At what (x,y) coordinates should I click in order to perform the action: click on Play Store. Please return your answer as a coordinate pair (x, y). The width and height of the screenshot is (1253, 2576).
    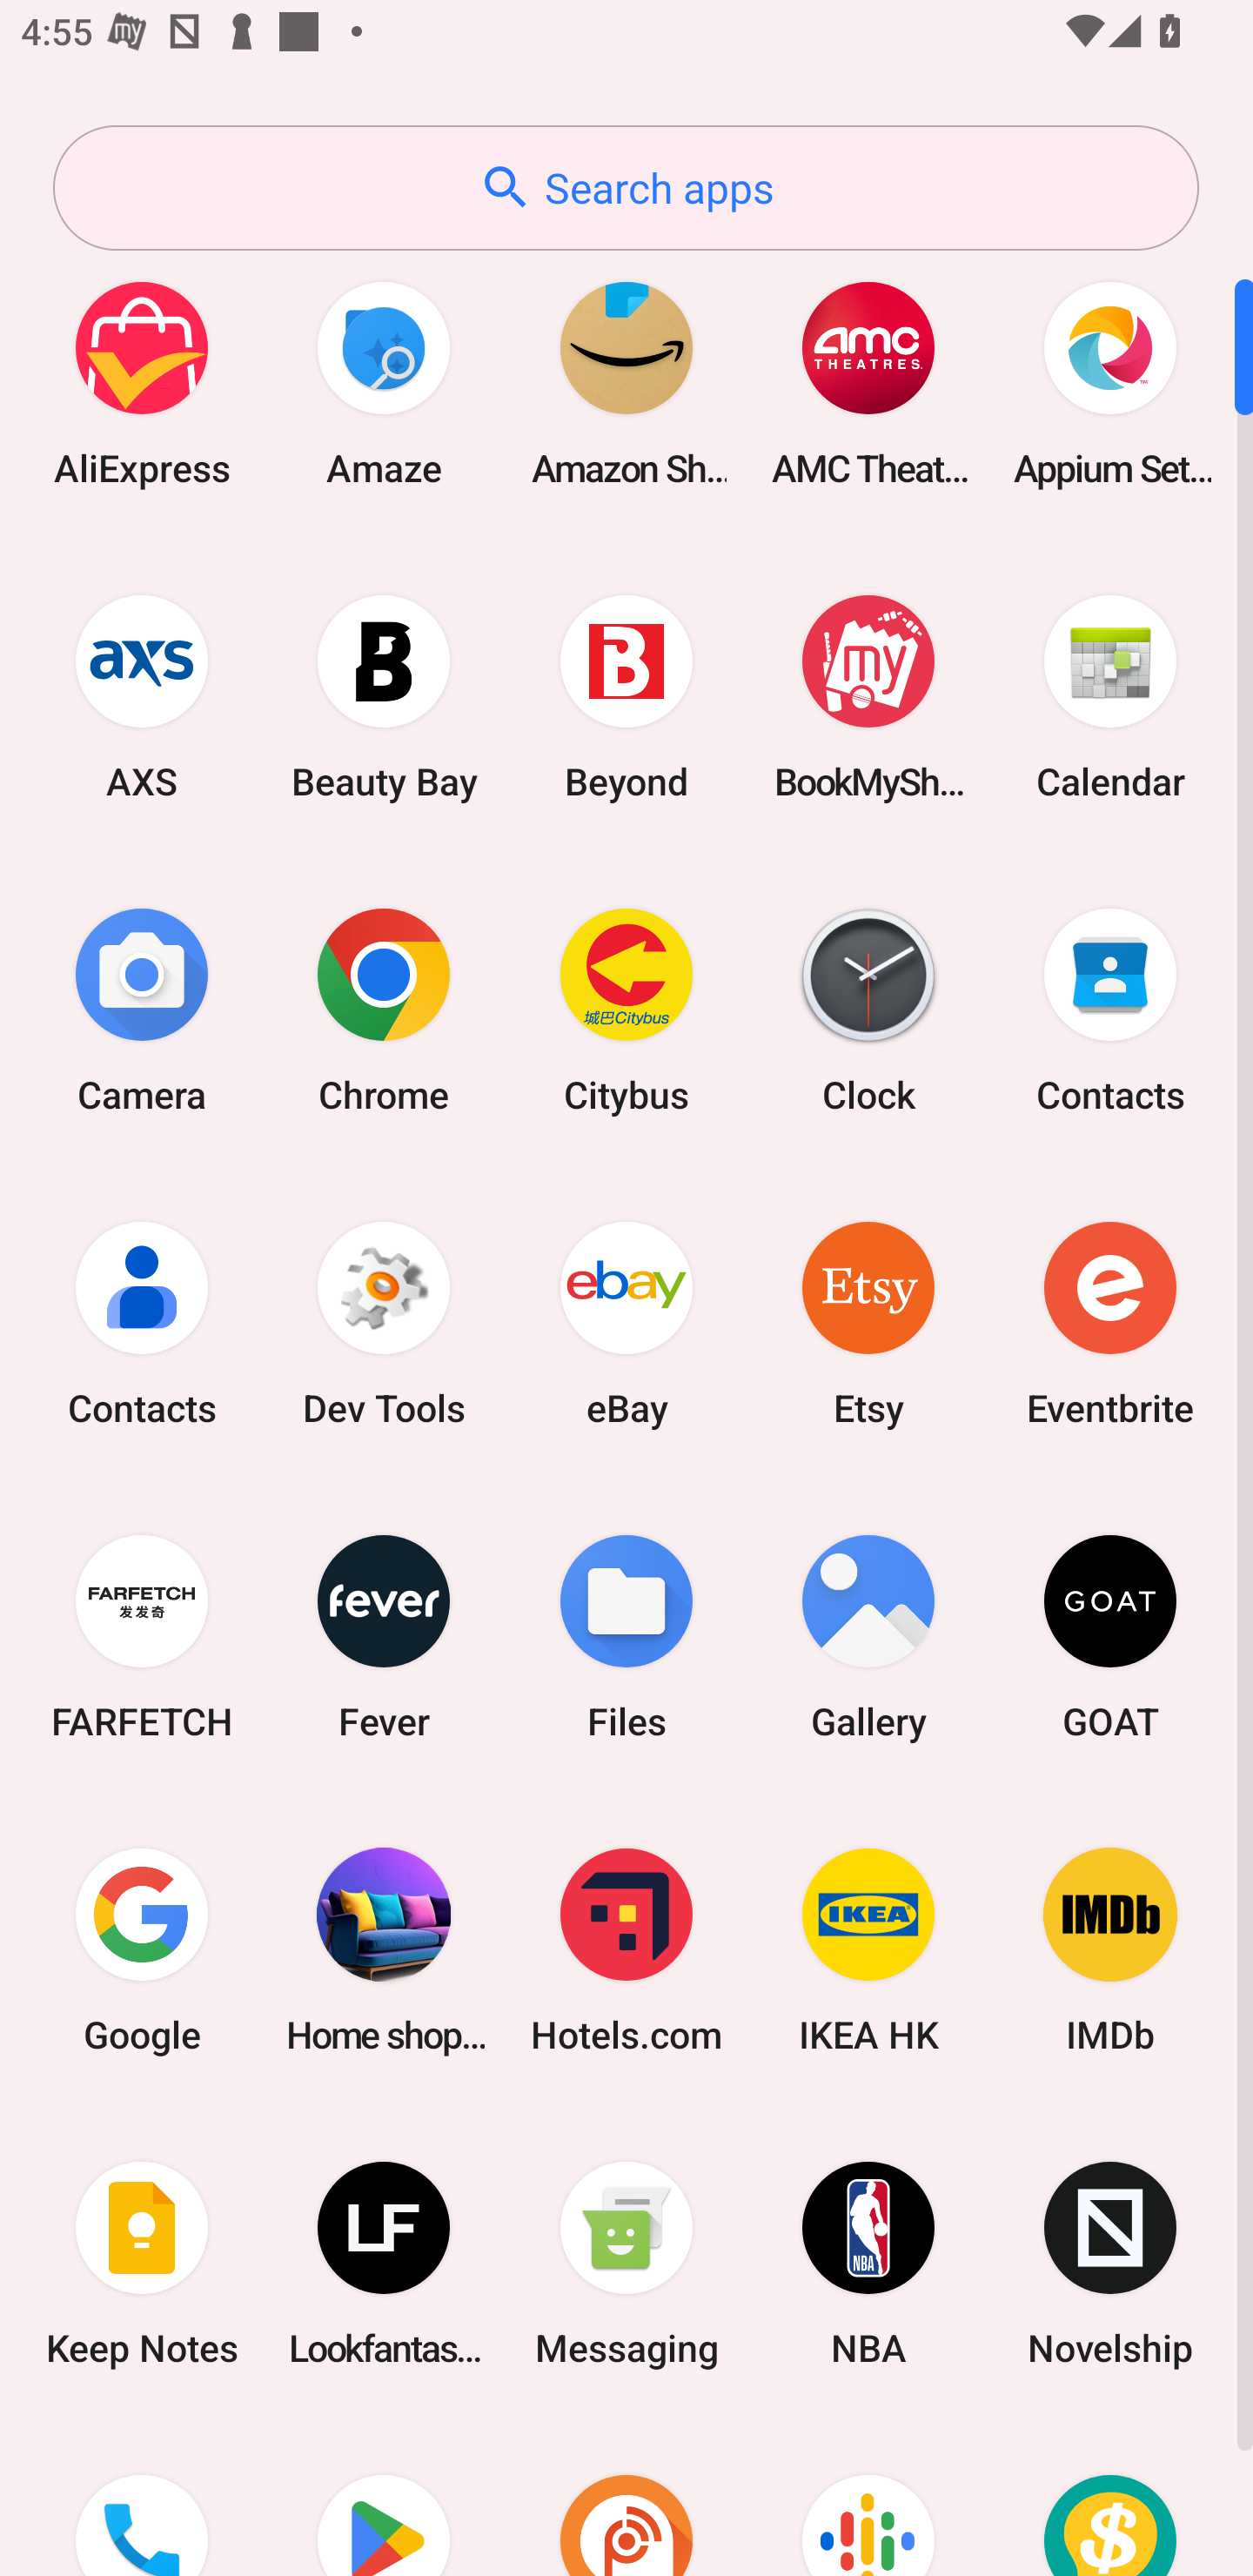
    Looking at the image, I should click on (384, 2499).